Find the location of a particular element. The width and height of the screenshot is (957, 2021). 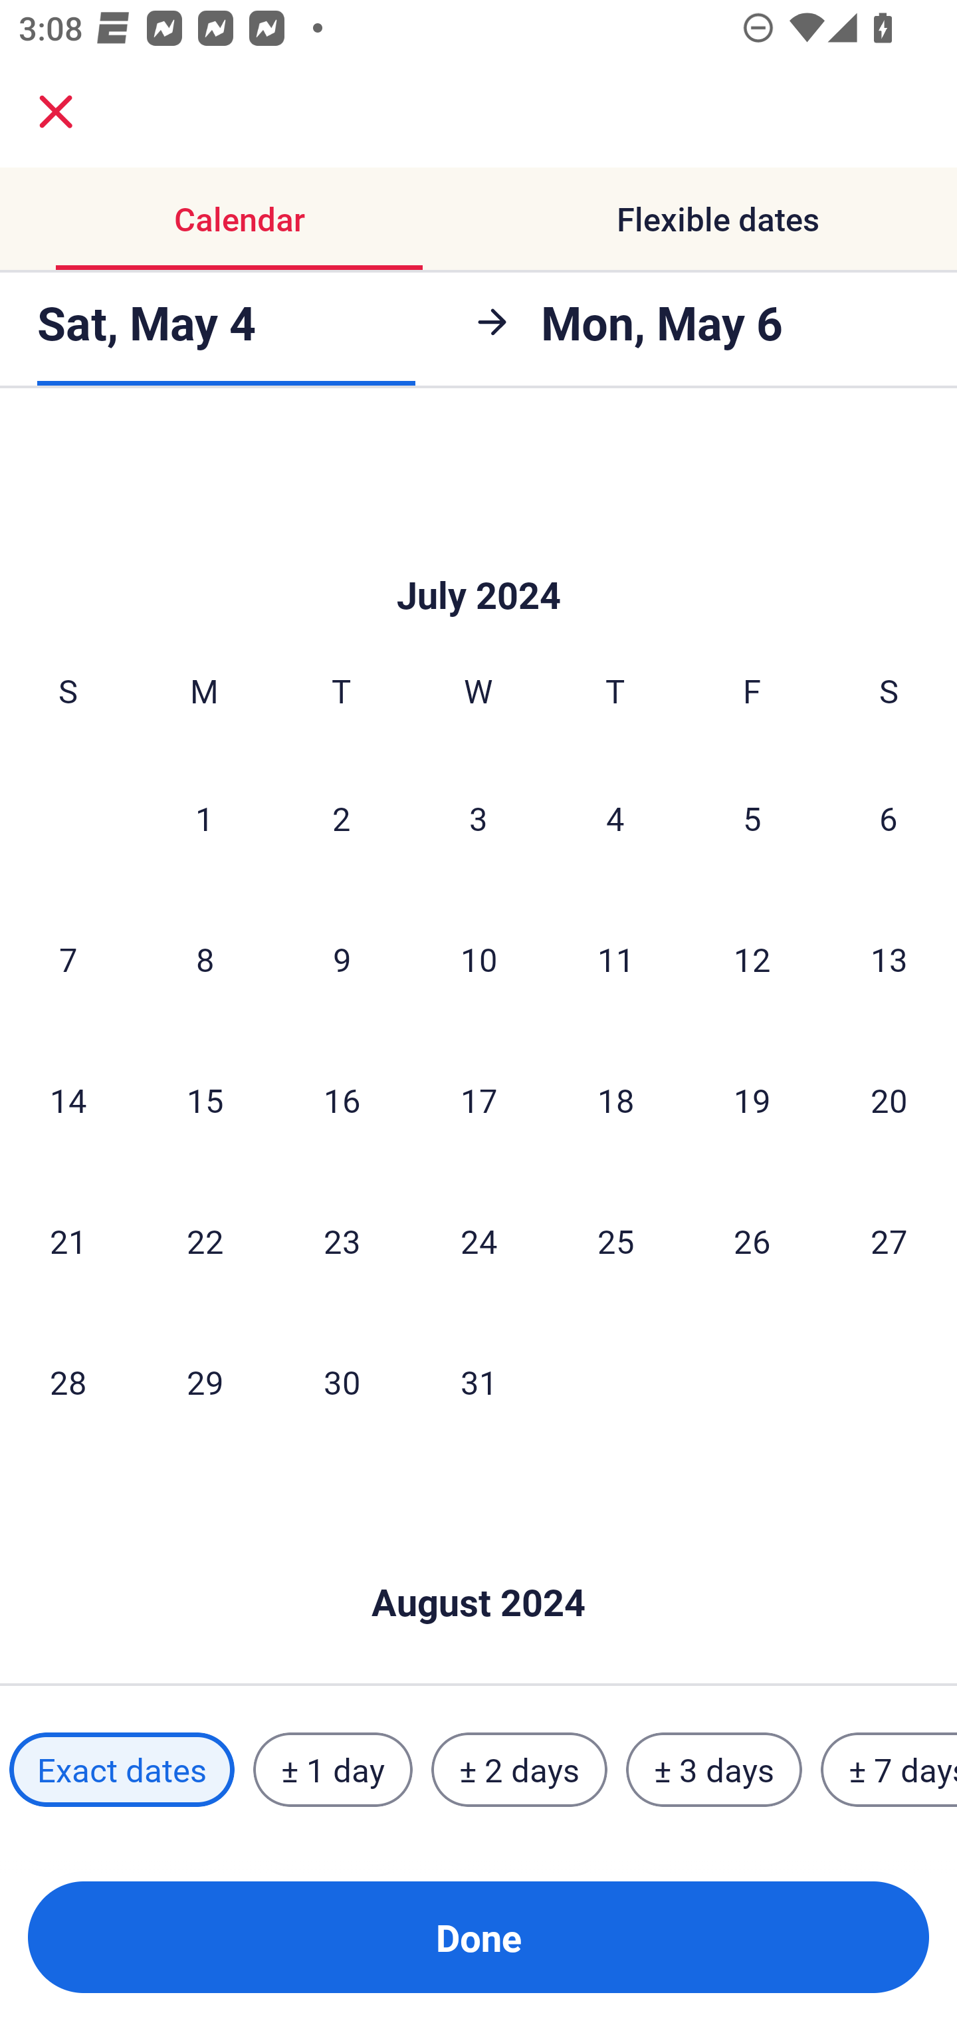

20 Saturday, July 20, 2024 is located at coordinates (889, 1100).